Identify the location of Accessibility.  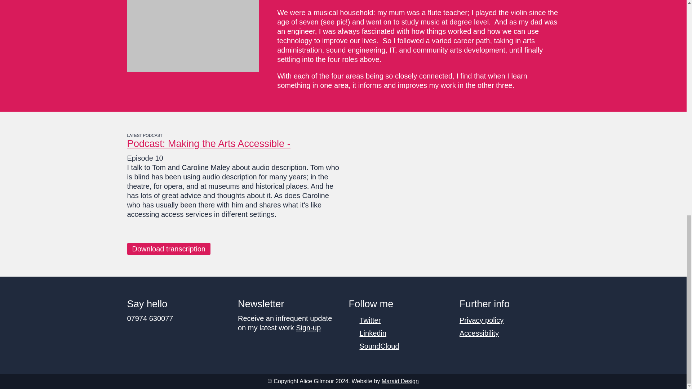
(479, 333).